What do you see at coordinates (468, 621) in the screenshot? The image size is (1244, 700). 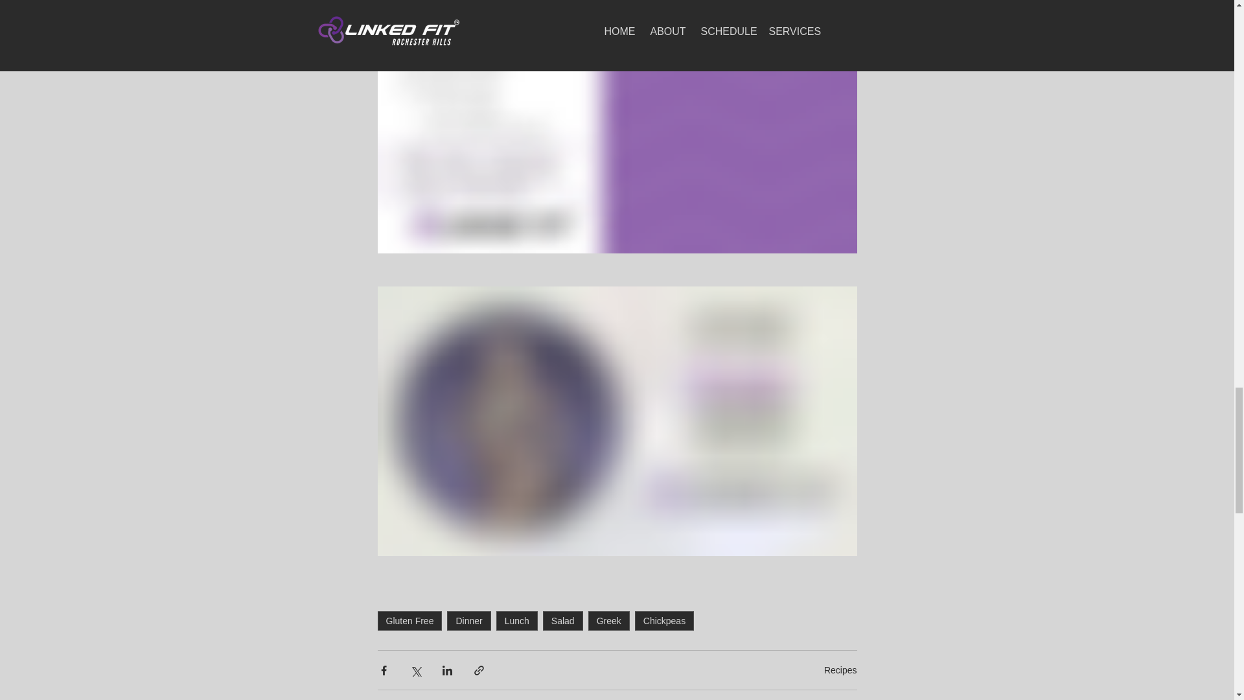 I see `Dinner` at bounding box center [468, 621].